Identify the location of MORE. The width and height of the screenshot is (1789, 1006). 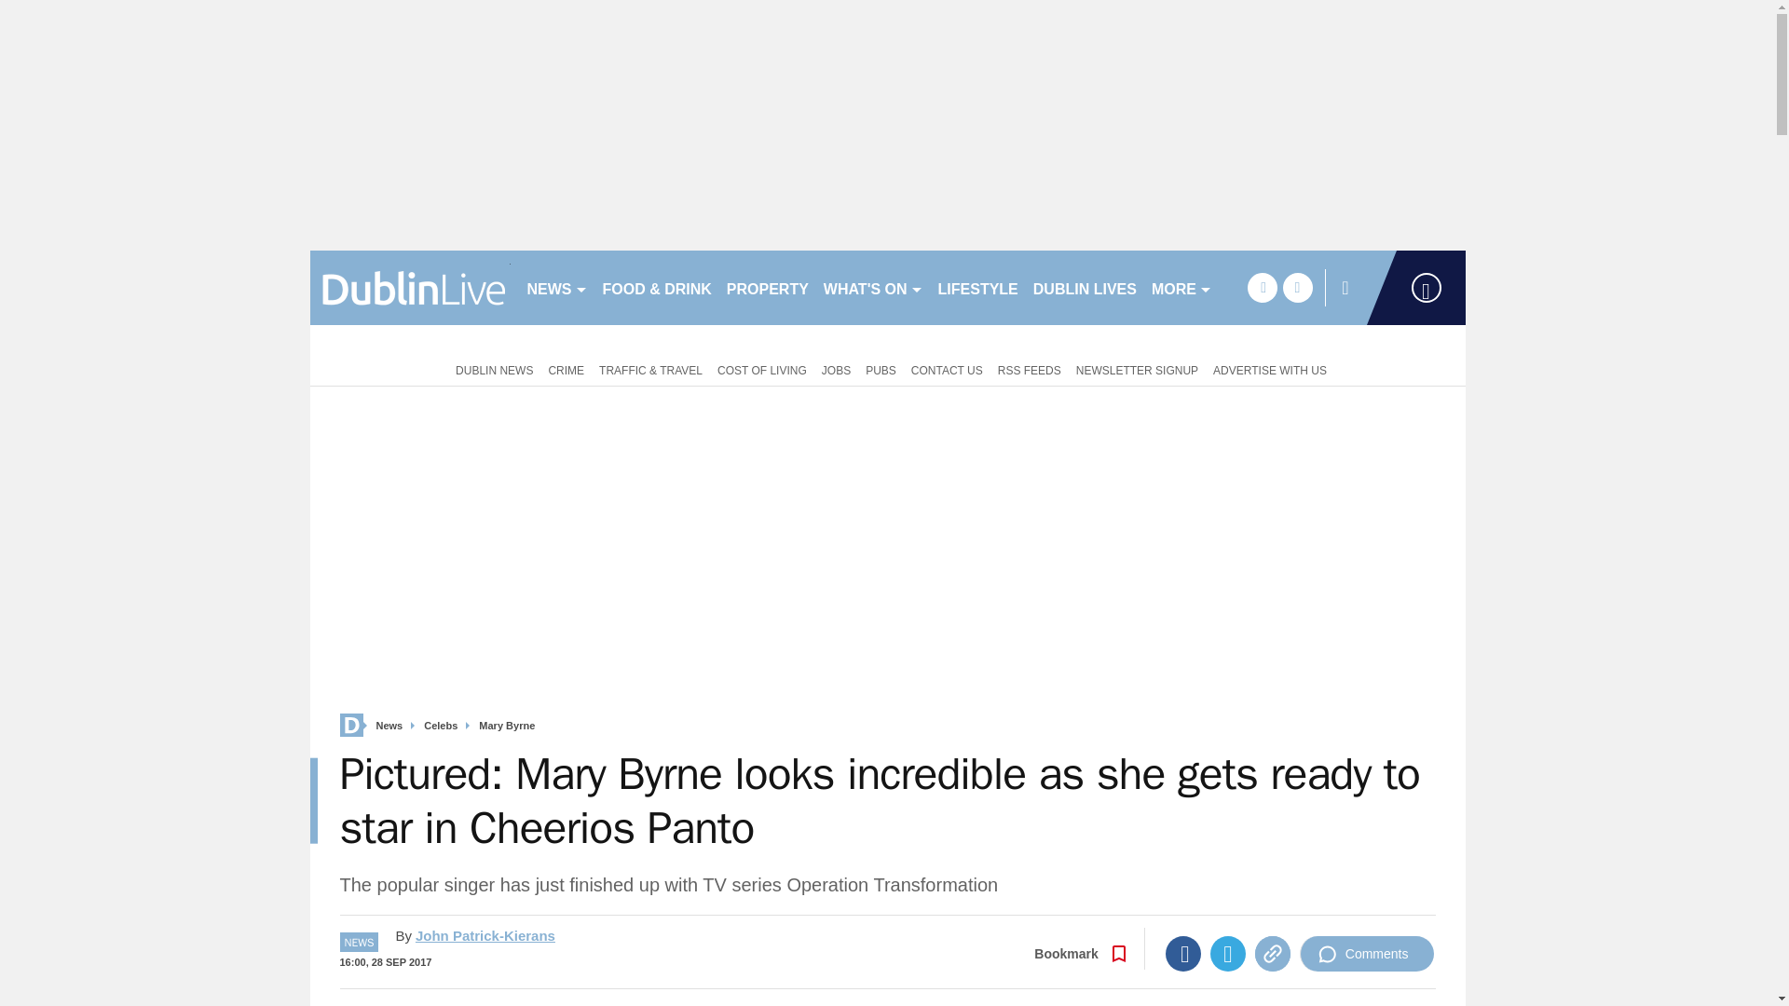
(1181, 287).